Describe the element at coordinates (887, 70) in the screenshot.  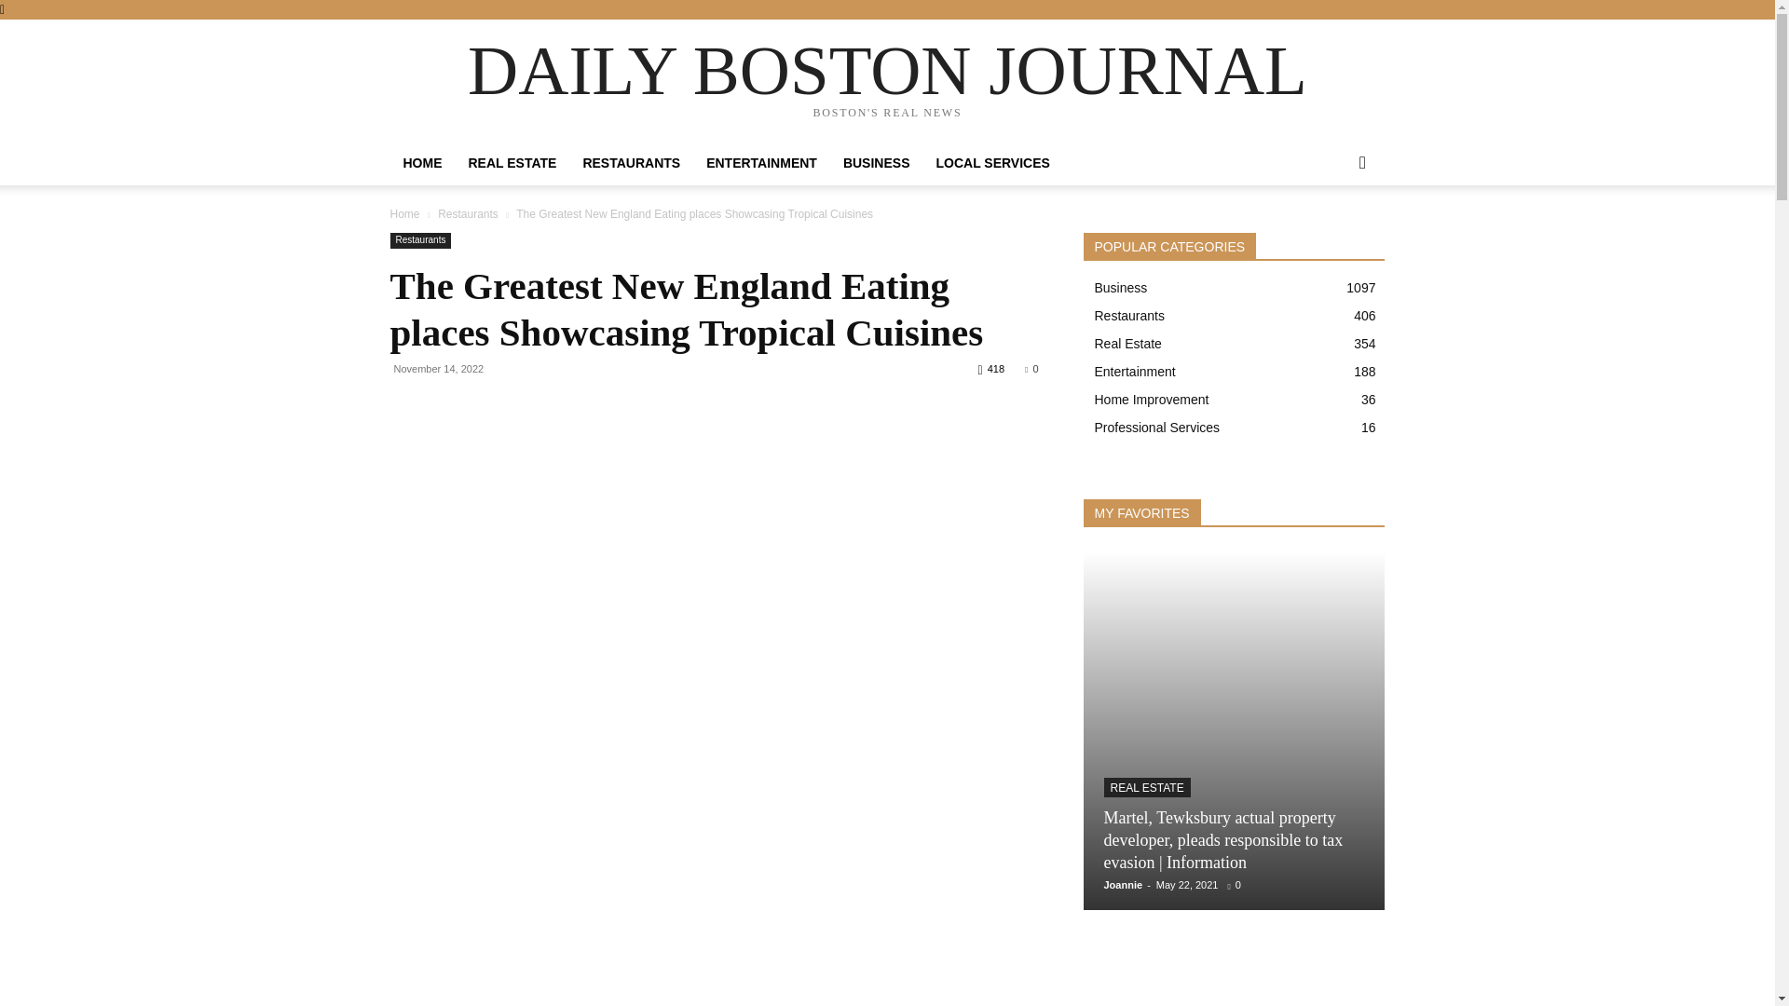
I see `DAILY BOSTON JOURNAL` at that location.